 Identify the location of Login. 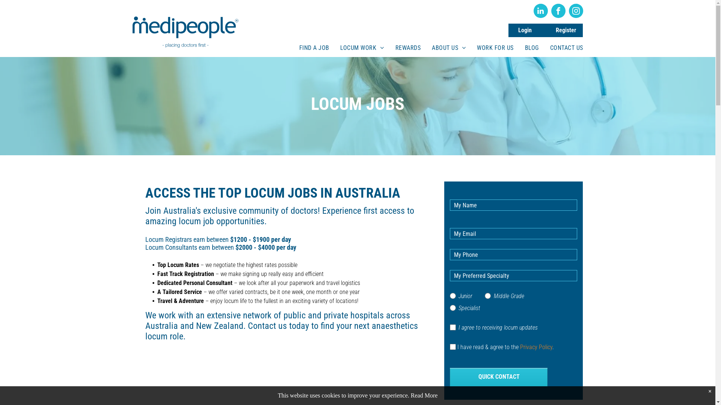
(525, 30).